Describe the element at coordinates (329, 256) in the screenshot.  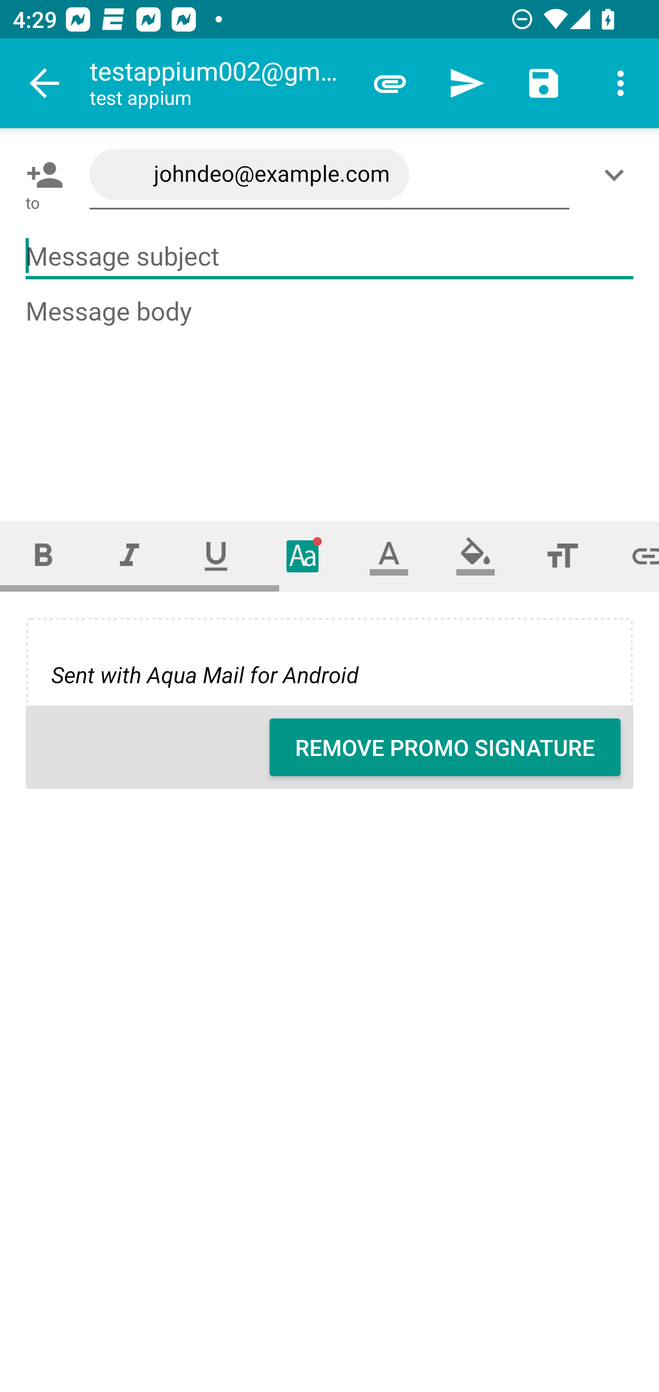
I see `Message subject` at that location.